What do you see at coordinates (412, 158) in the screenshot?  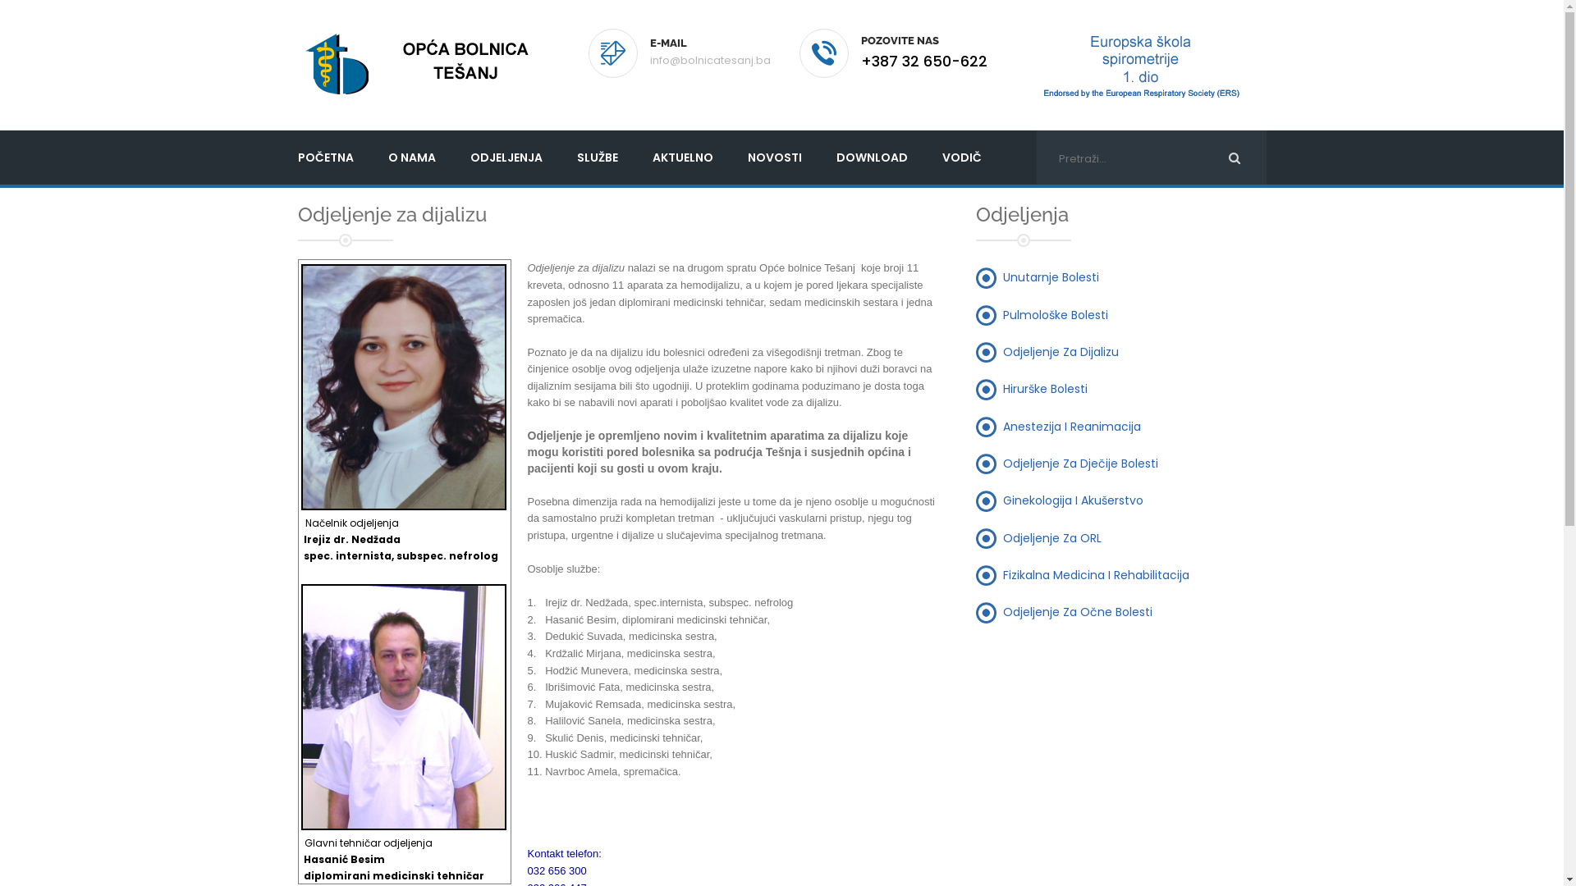 I see `O NAMA` at bounding box center [412, 158].